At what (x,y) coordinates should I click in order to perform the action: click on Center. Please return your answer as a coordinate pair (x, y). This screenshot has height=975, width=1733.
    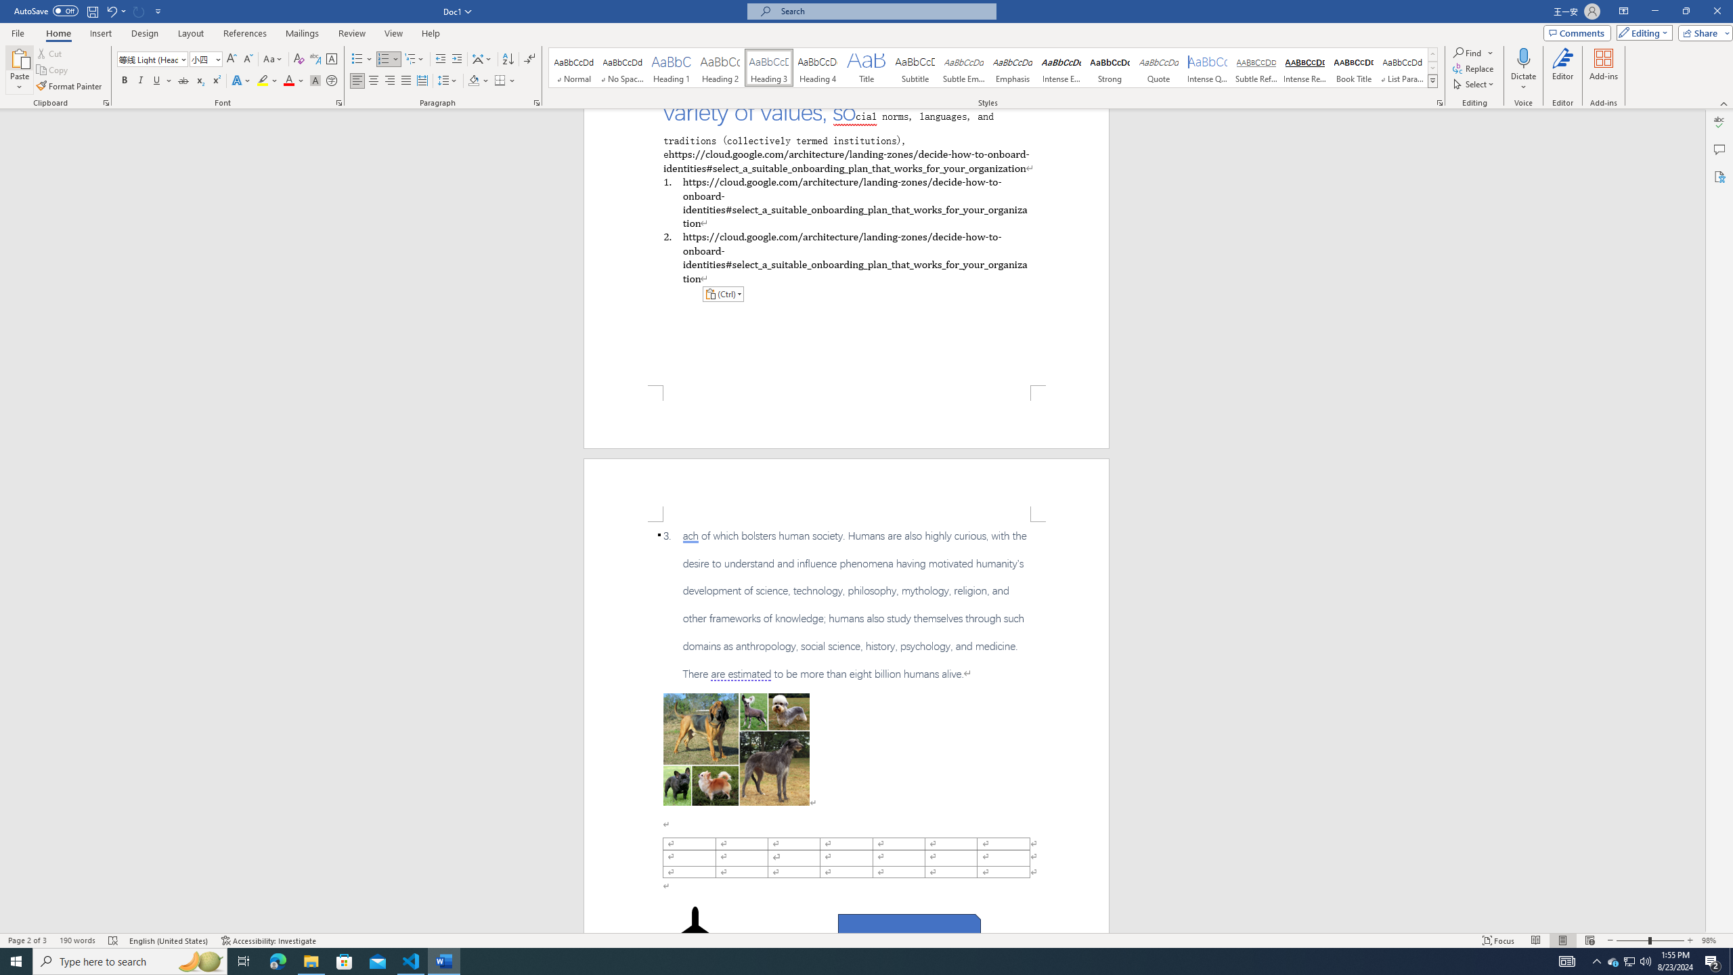
    Looking at the image, I should click on (374, 81).